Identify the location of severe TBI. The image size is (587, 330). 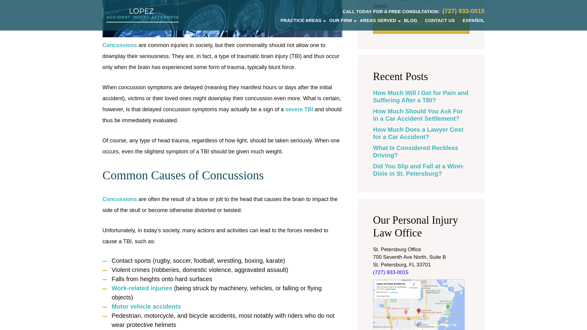
(299, 110).